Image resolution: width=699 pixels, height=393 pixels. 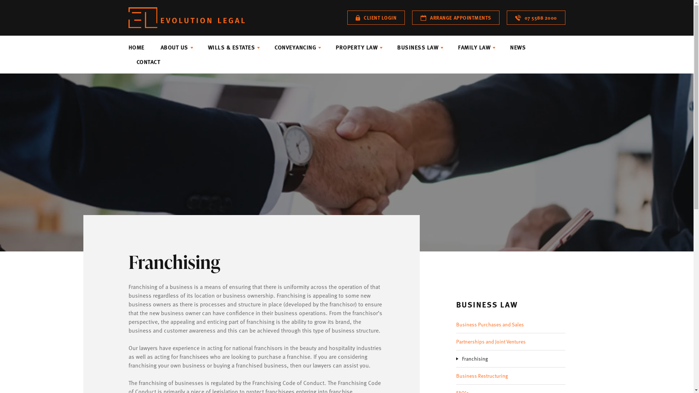 What do you see at coordinates (510, 342) in the screenshot?
I see `Partnerships and Joint Ventures` at bounding box center [510, 342].